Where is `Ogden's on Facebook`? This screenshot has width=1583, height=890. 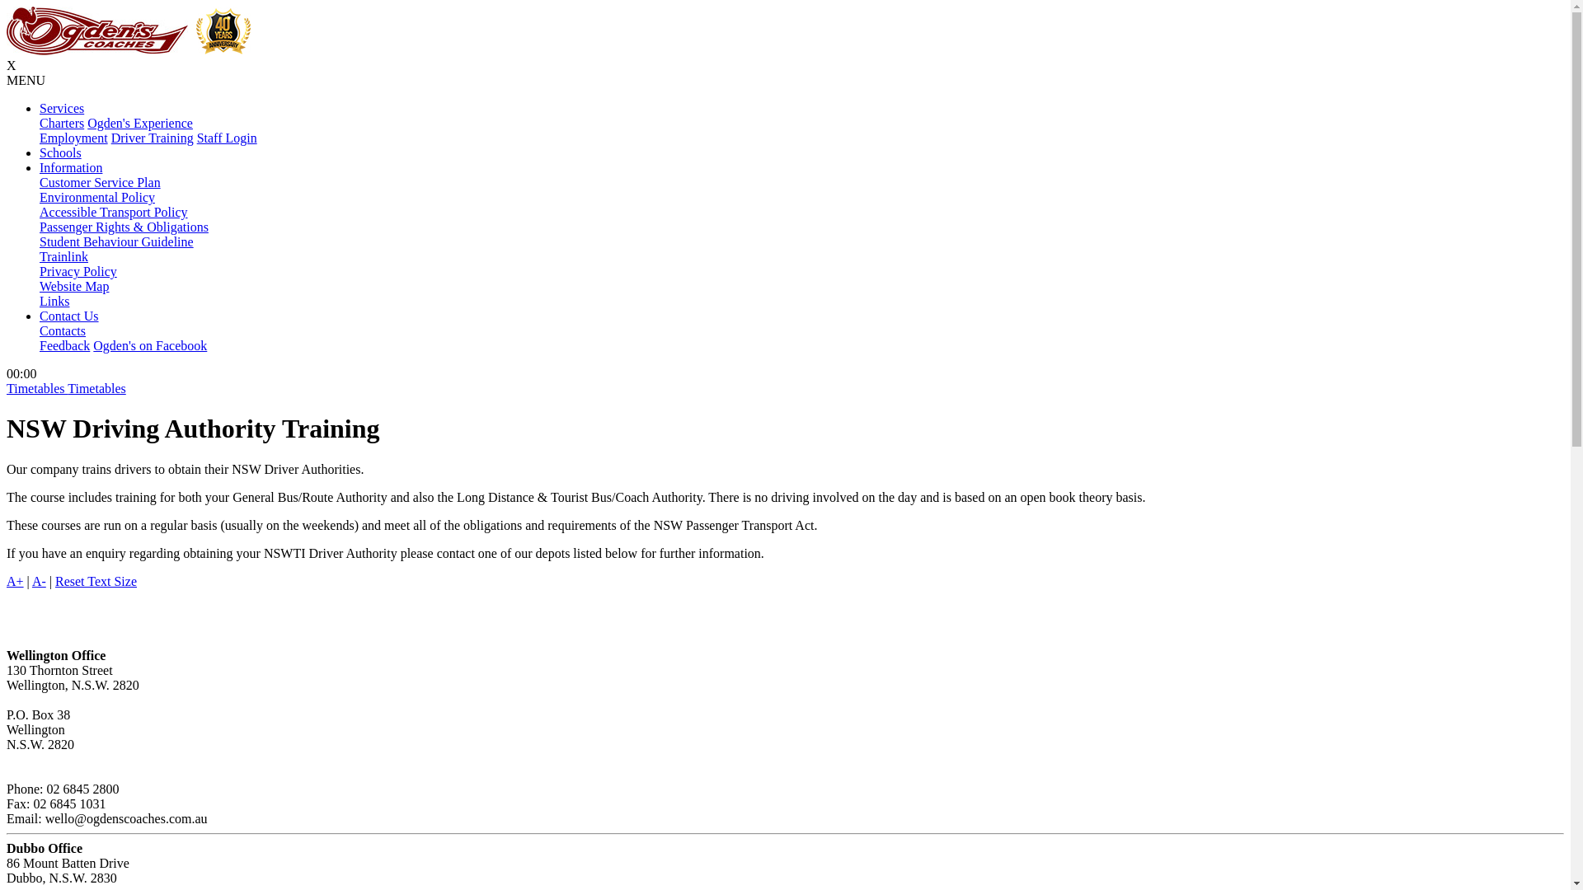
Ogden's on Facebook is located at coordinates (150, 346).